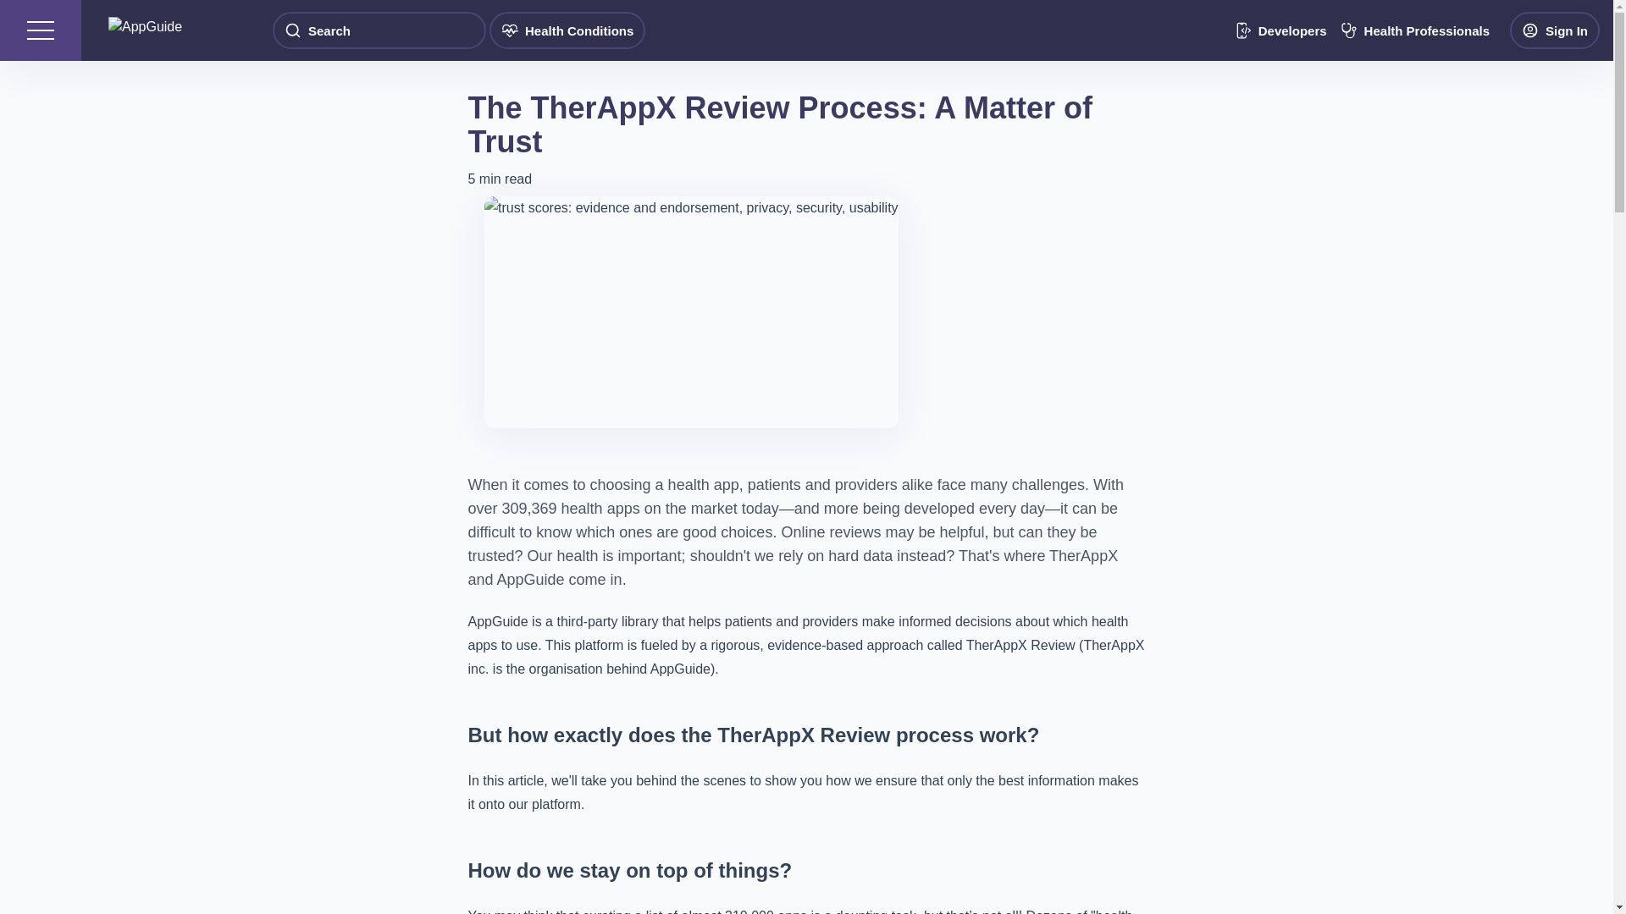  Describe the element at coordinates (567, 30) in the screenshot. I see `Health Conditions` at that location.